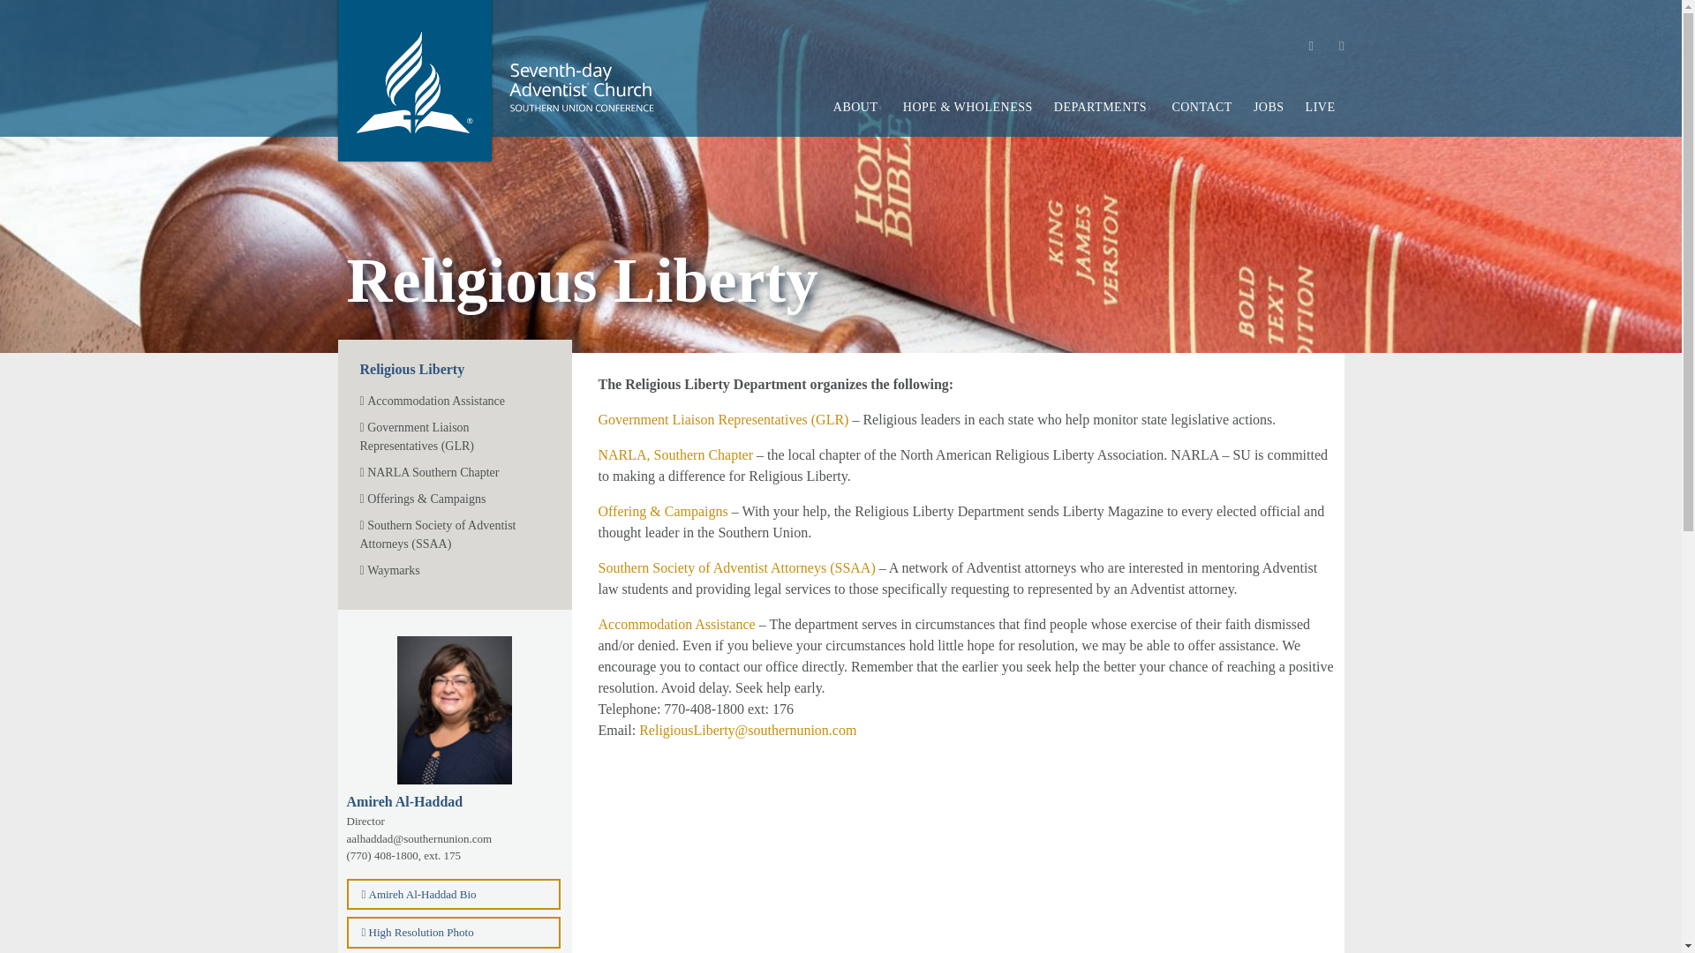 This screenshot has height=953, width=1695. What do you see at coordinates (857, 107) in the screenshot?
I see `ABOUT` at bounding box center [857, 107].